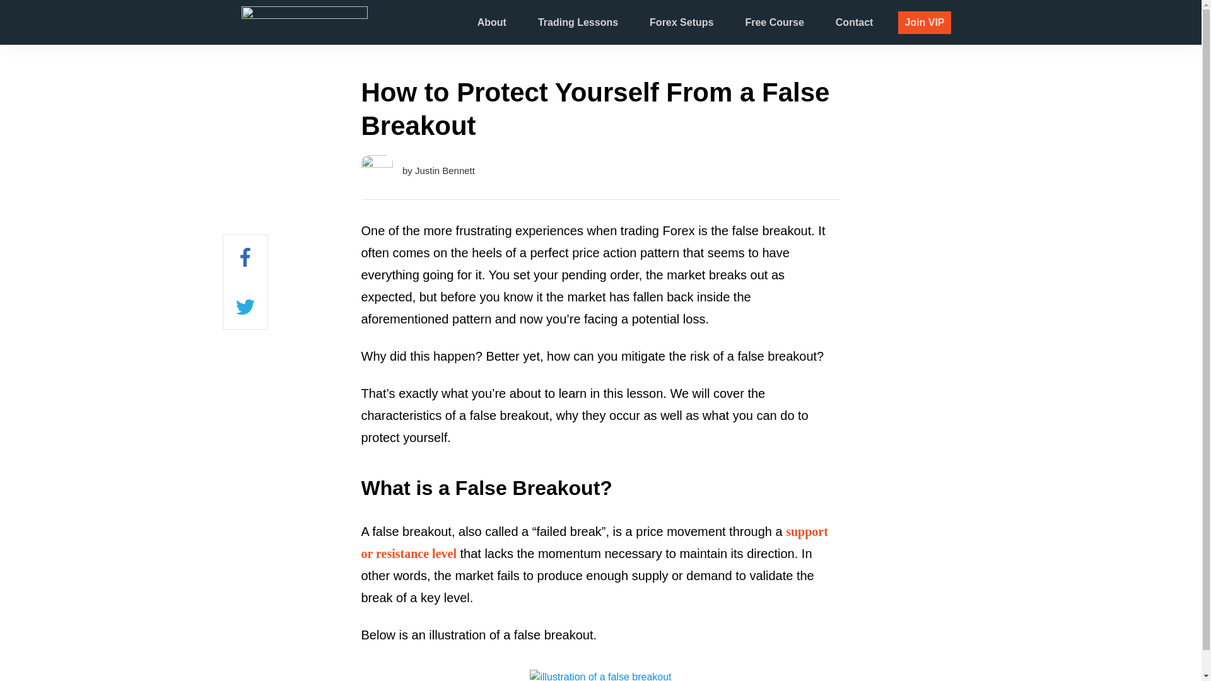  What do you see at coordinates (595, 108) in the screenshot?
I see `How to Protect Yourself From a False Breakout` at bounding box center [595, 108].